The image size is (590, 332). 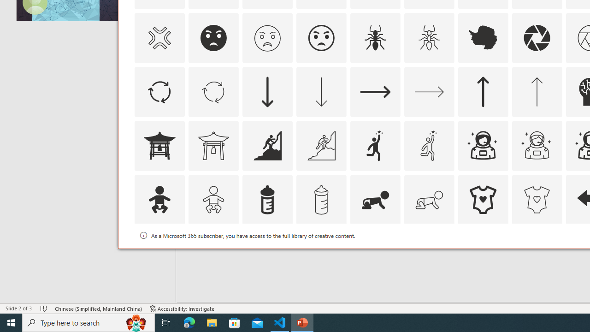 I want to click on AutomationID: Icons_Aspiration1_M, so click(x=429, y=146).